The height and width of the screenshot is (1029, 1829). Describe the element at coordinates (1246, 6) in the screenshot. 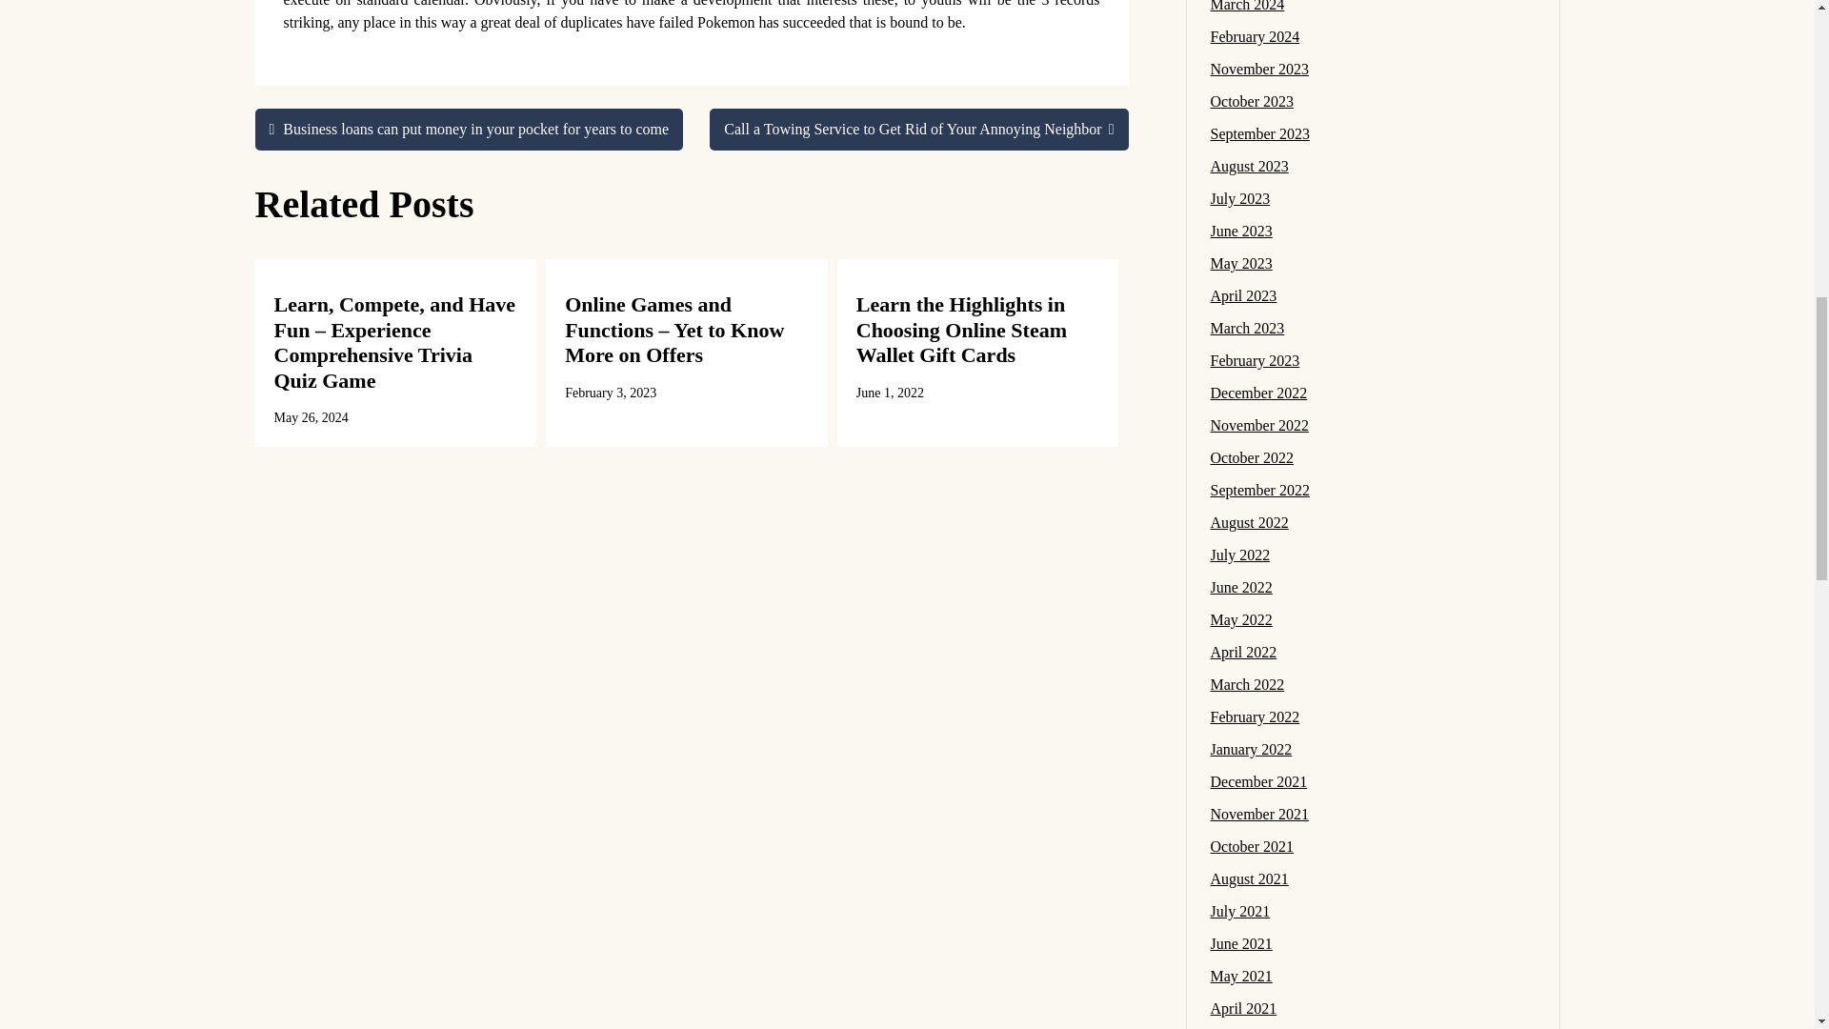

I see `March 2024` at that location.